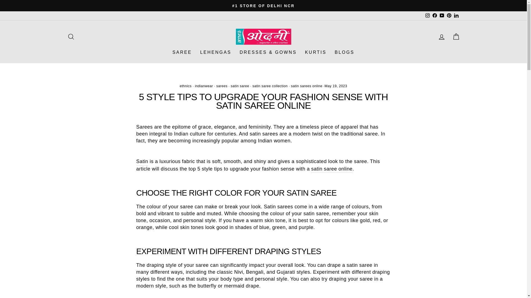  What do you see at coordinates (216, 52) in the screenshot?
I see `LEHENGAS` at bounding box center [216, 52].